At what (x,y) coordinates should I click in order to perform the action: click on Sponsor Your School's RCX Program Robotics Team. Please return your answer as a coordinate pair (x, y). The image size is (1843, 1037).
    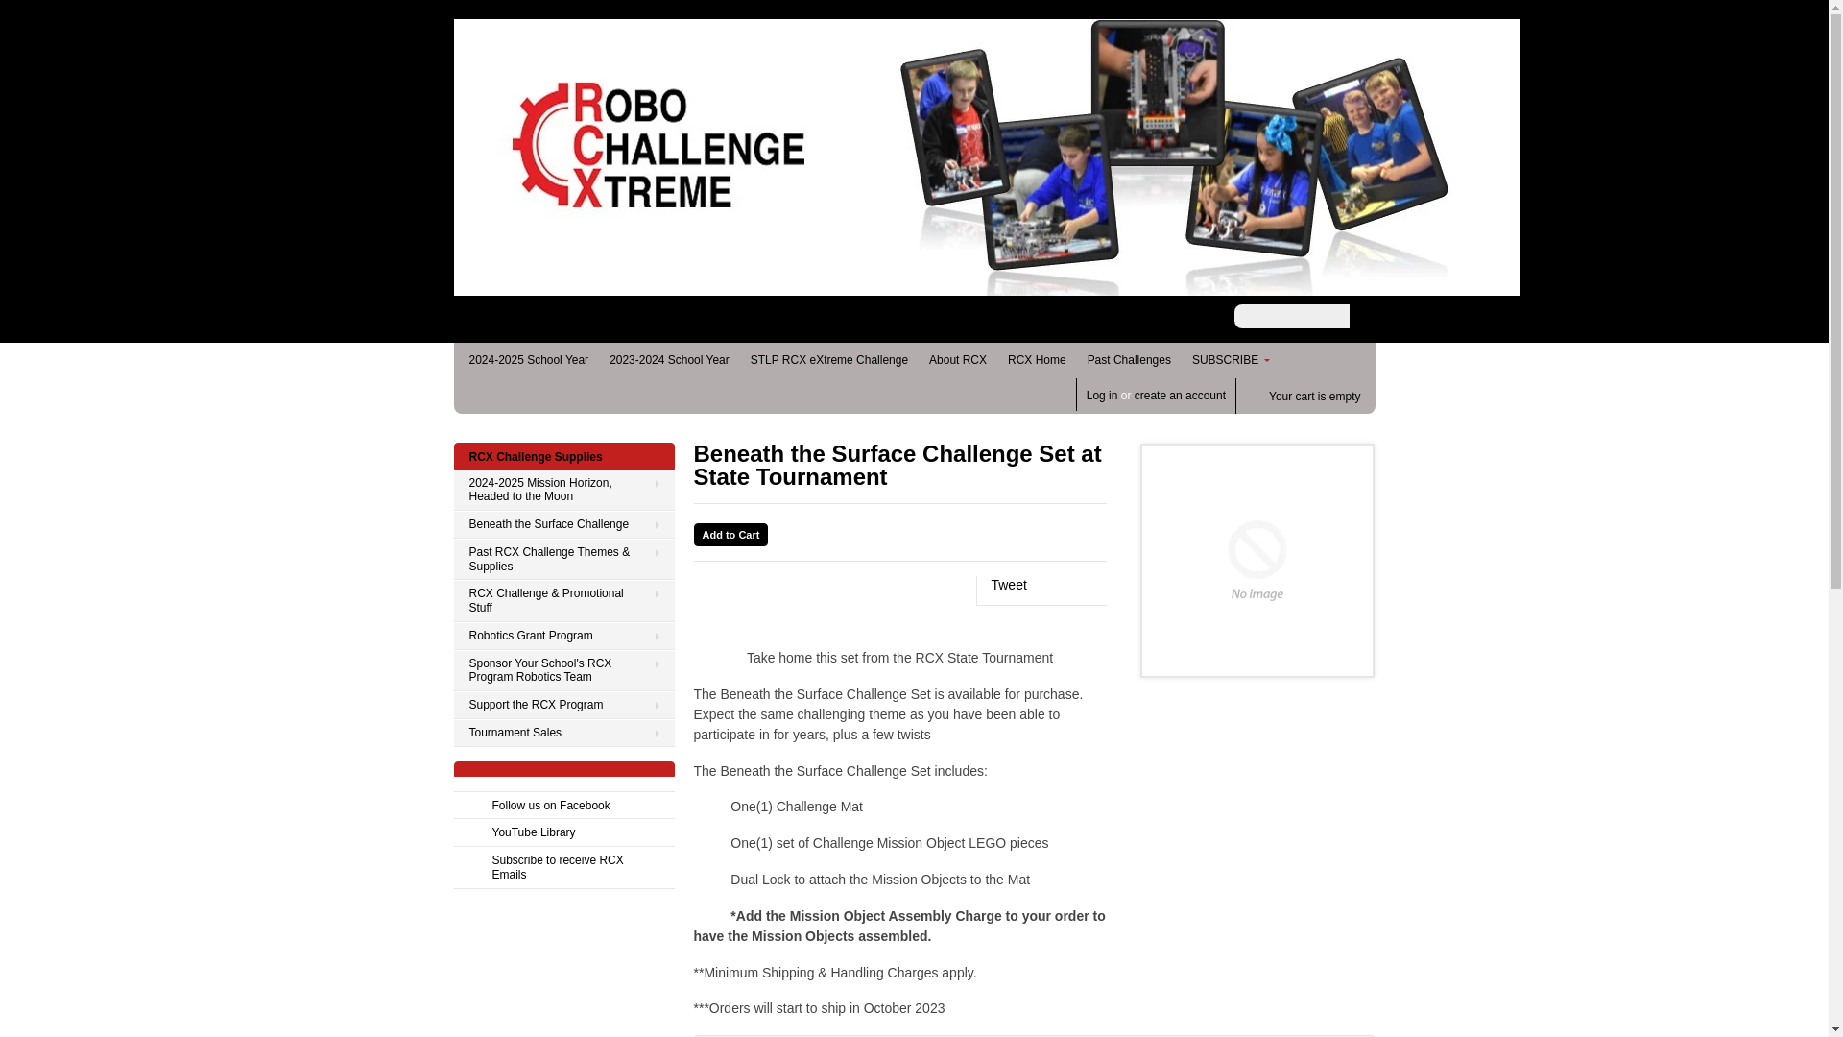
    Looking at the image, I should click on (563, 671).